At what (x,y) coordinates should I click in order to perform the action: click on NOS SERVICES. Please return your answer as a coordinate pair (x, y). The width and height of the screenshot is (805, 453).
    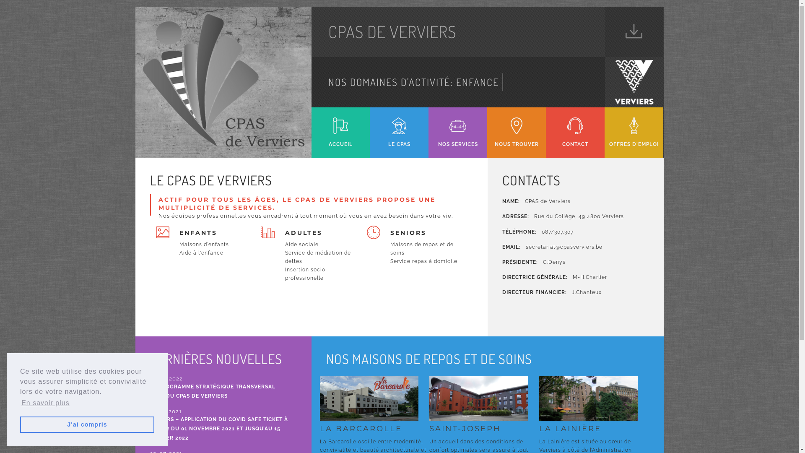
    Looking at the image, I should click on (458, 128).